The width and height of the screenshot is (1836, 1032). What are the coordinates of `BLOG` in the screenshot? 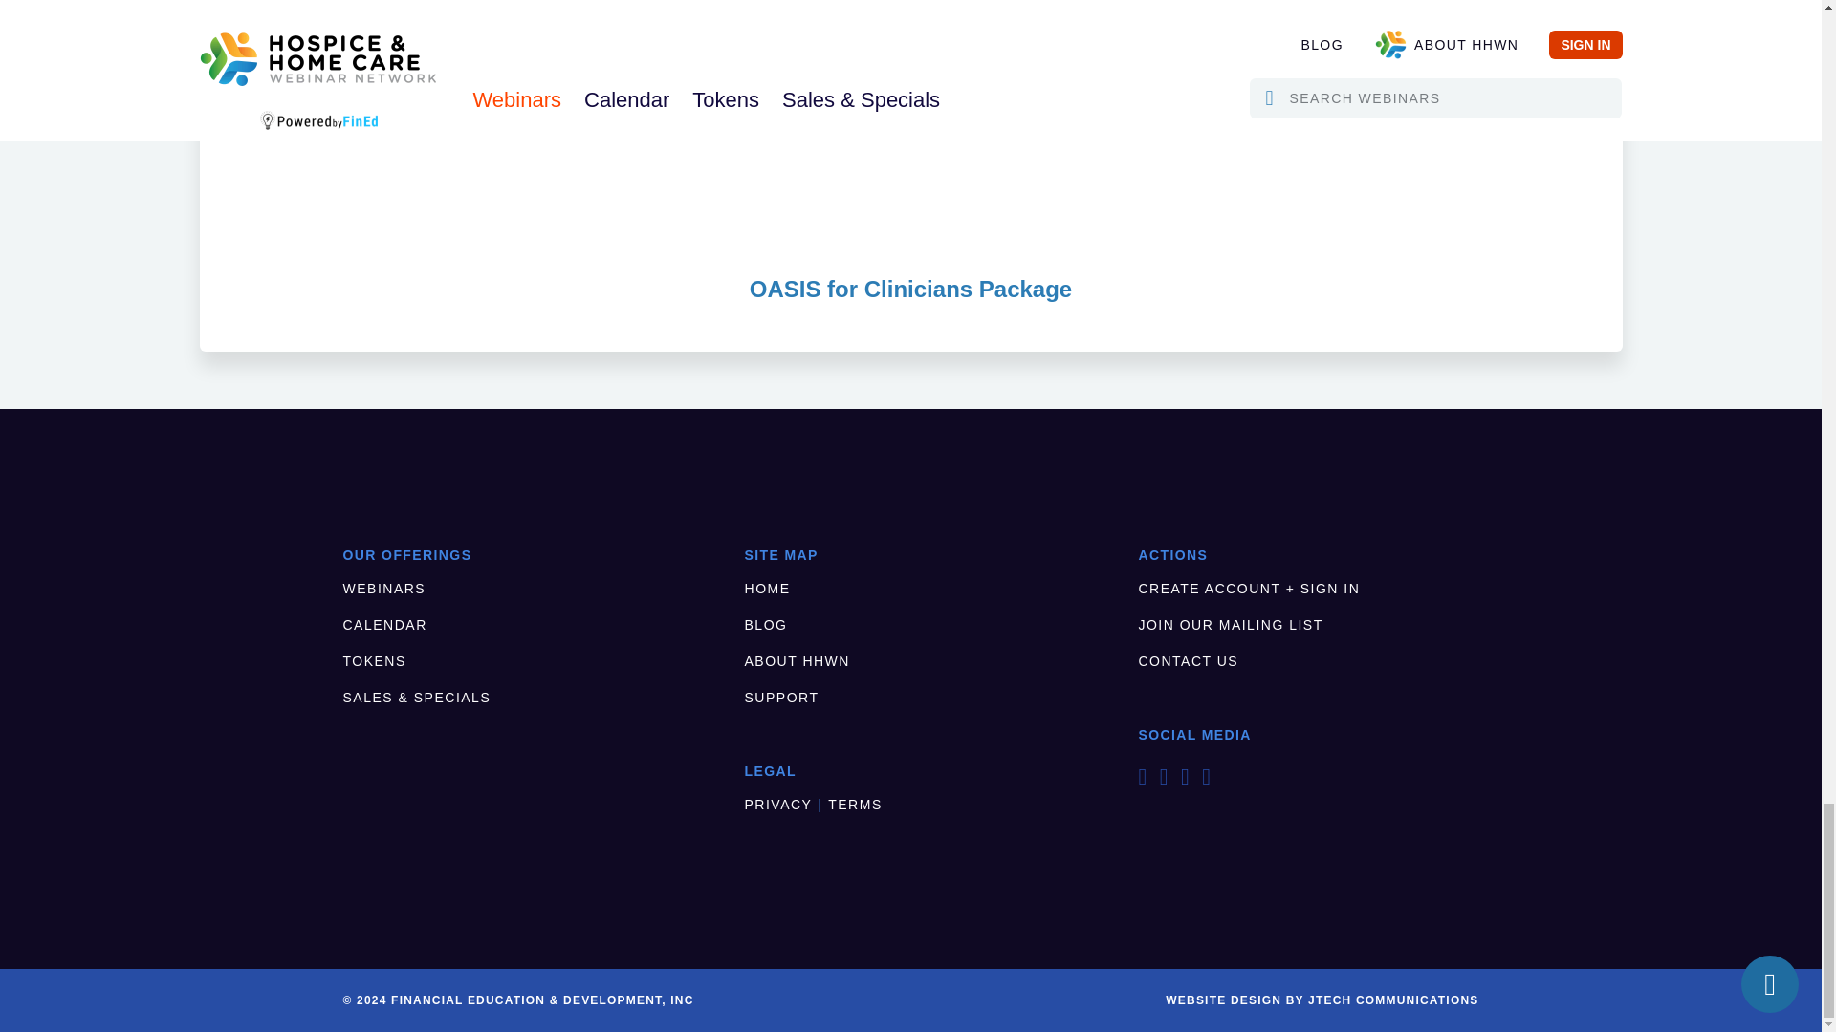 It's located at (766, 625).